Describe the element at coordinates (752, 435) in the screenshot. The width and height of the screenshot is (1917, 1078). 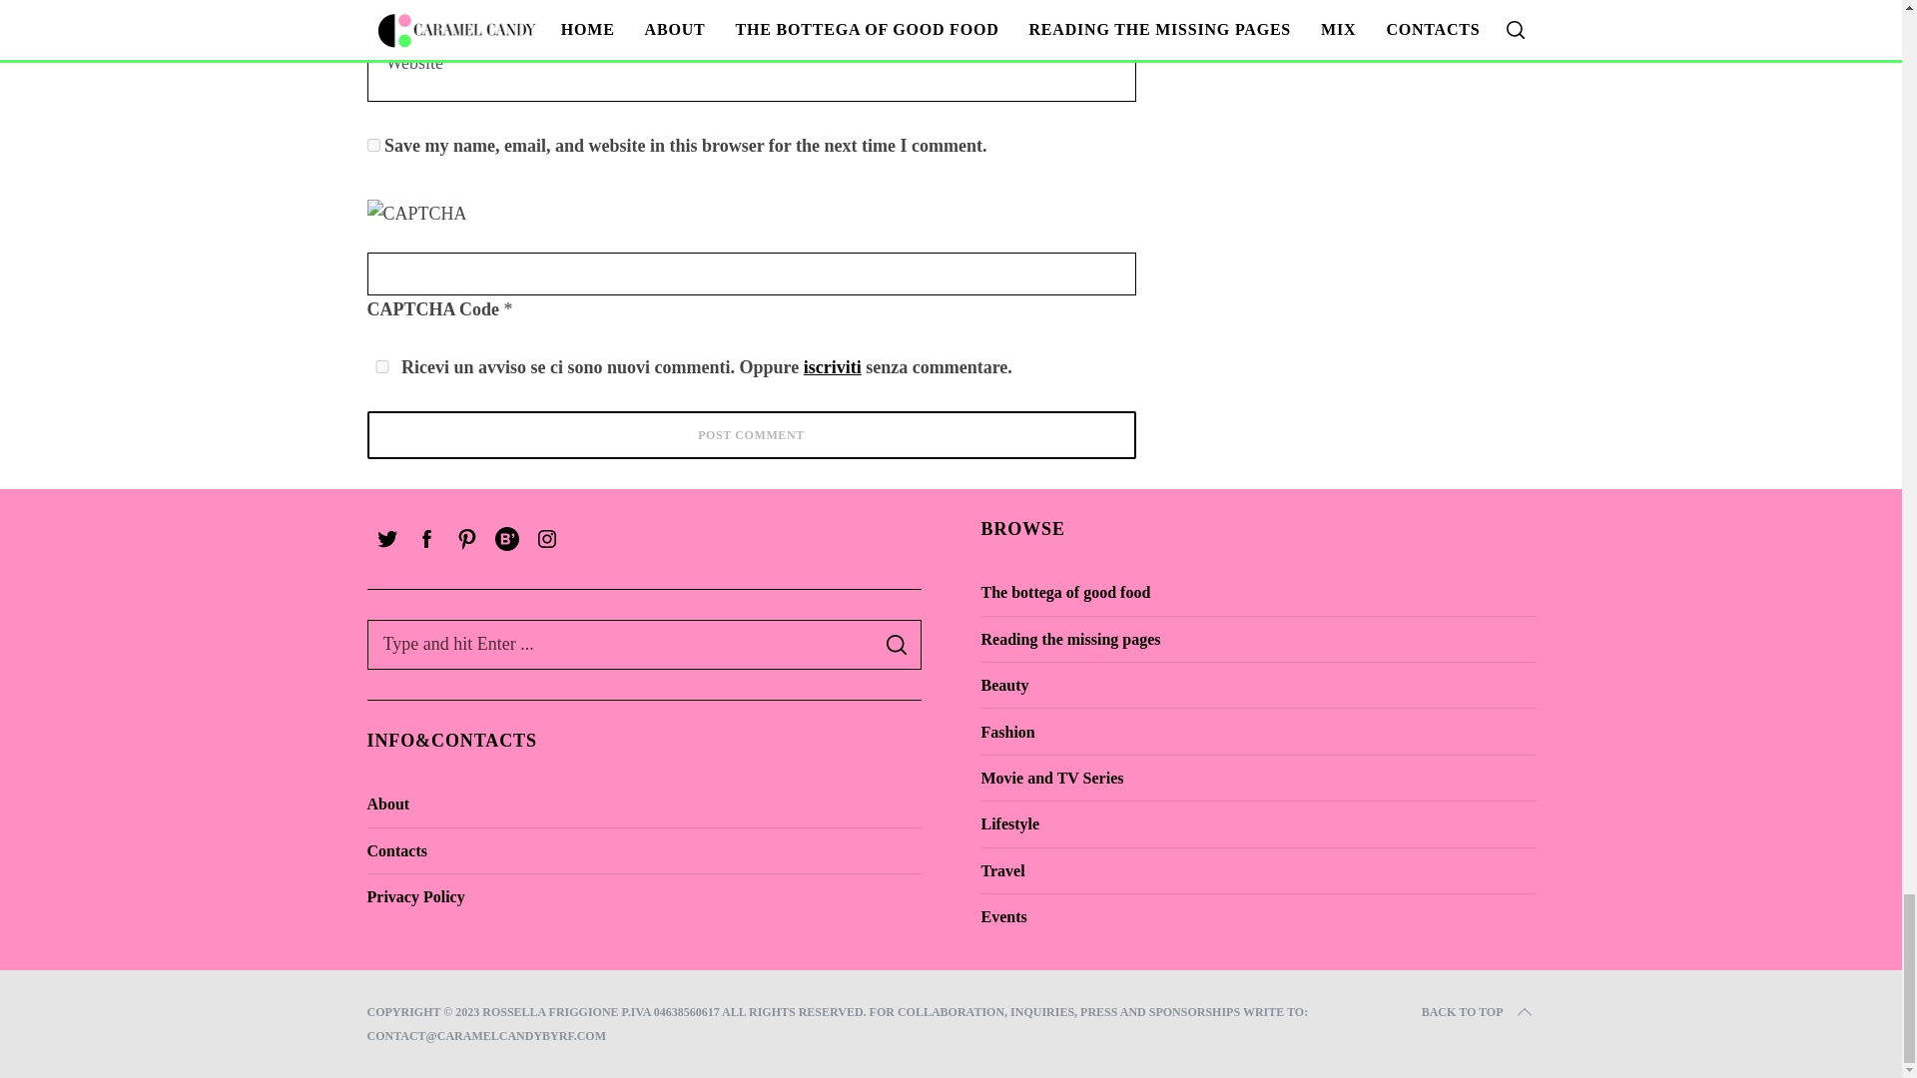
I see `Post Comment` at that location.